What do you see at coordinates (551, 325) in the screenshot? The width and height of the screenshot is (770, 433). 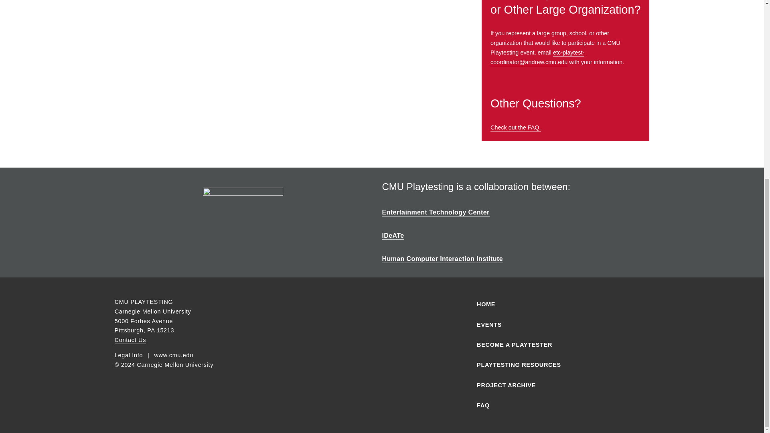 I see `EVENTS` at bounding box center [551, 325].